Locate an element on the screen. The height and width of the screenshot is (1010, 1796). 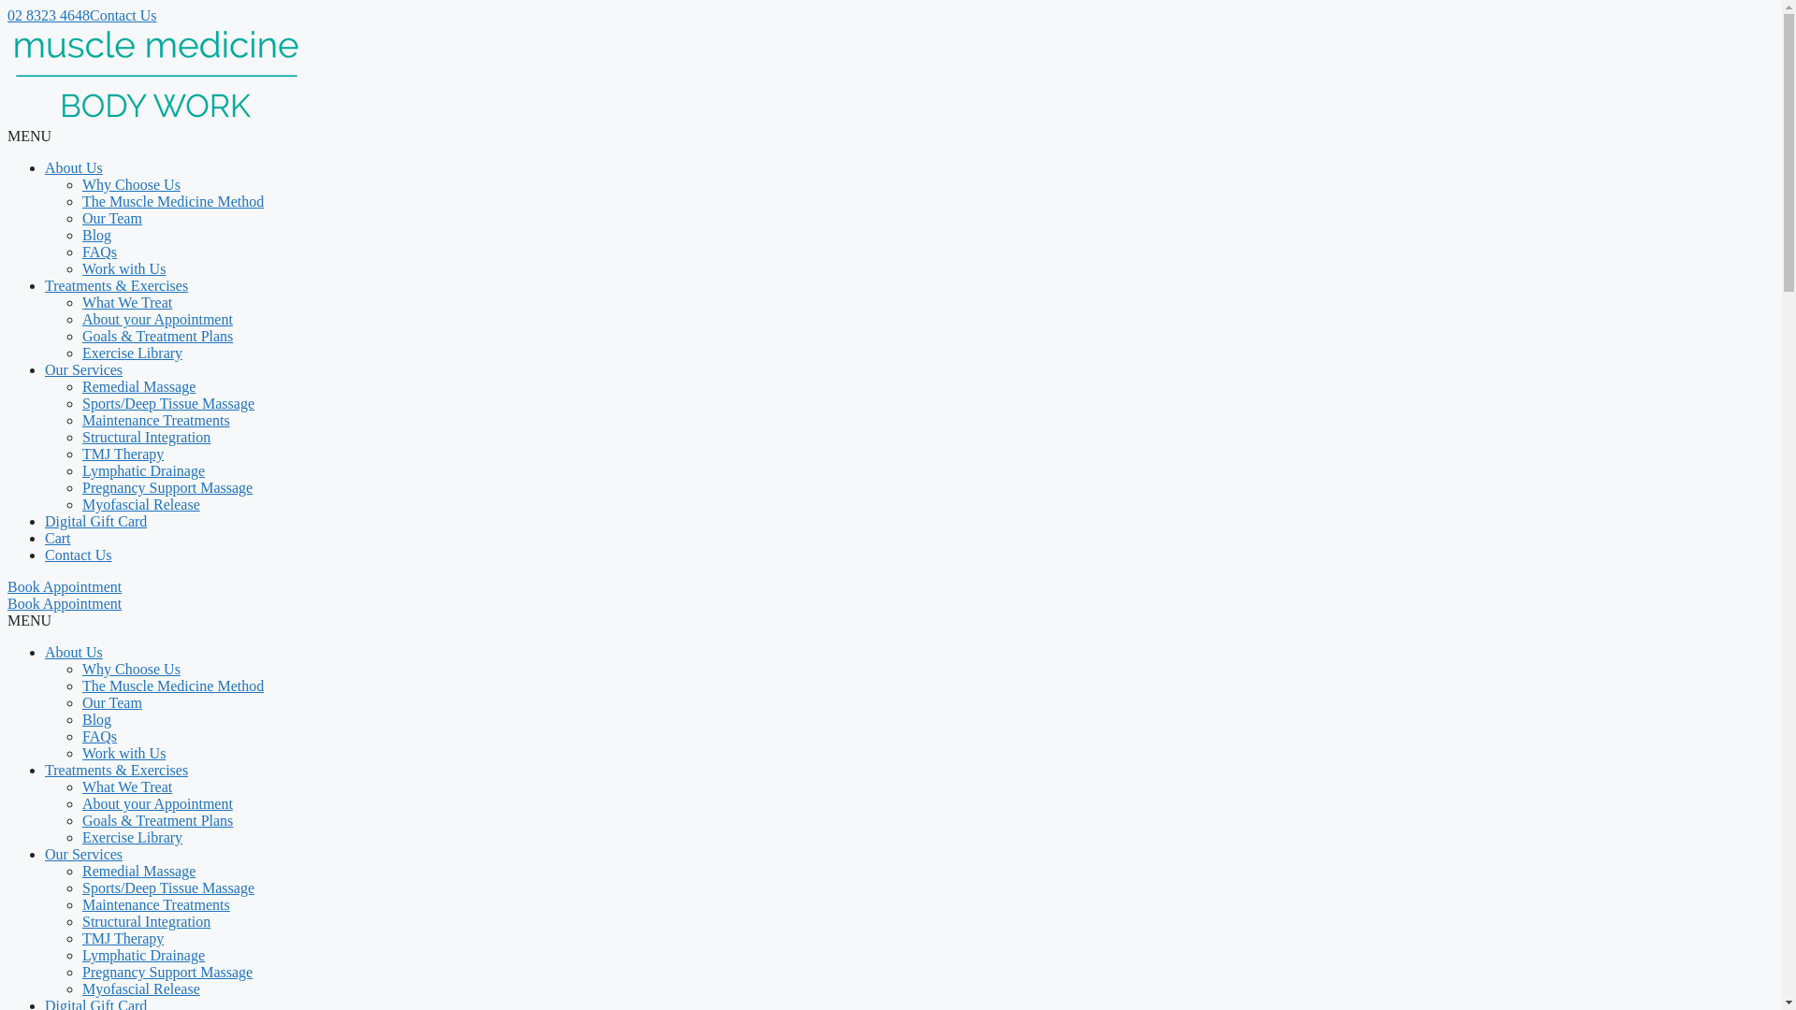
Our Team is located at coordinates (112, 703).